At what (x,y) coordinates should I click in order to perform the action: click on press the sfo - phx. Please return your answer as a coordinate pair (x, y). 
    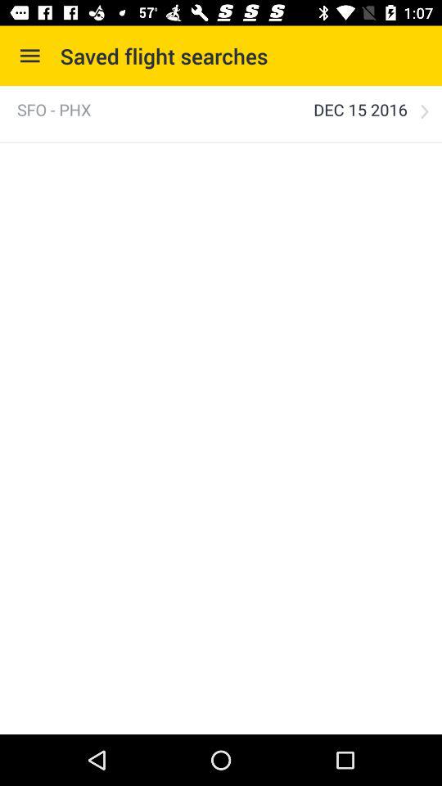
    Looking at the image, I should click on (54, 110).